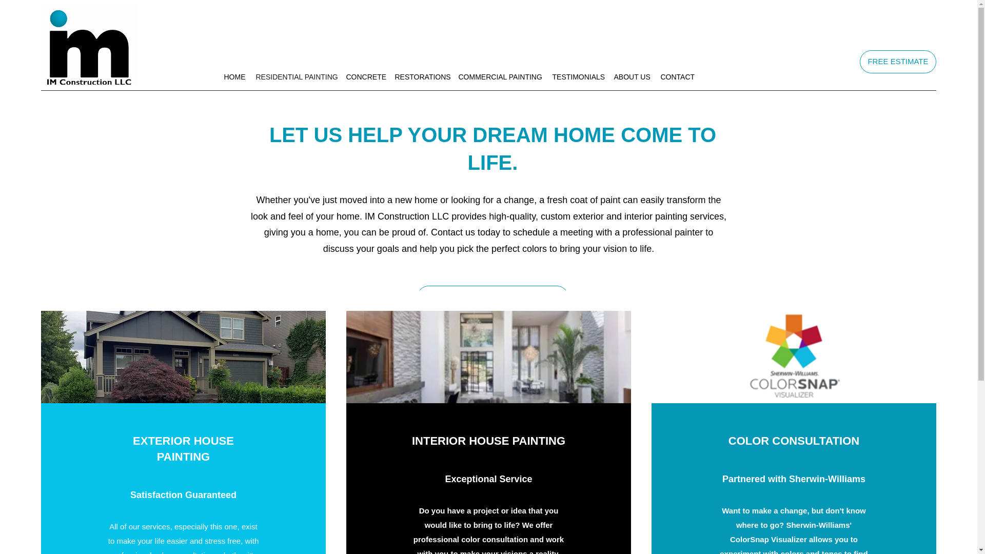 The height and width of the screenshot is (554, 985). Describe the element at coordinates (632, 77) in the screenshot. I see `ABOUT US` at that location.